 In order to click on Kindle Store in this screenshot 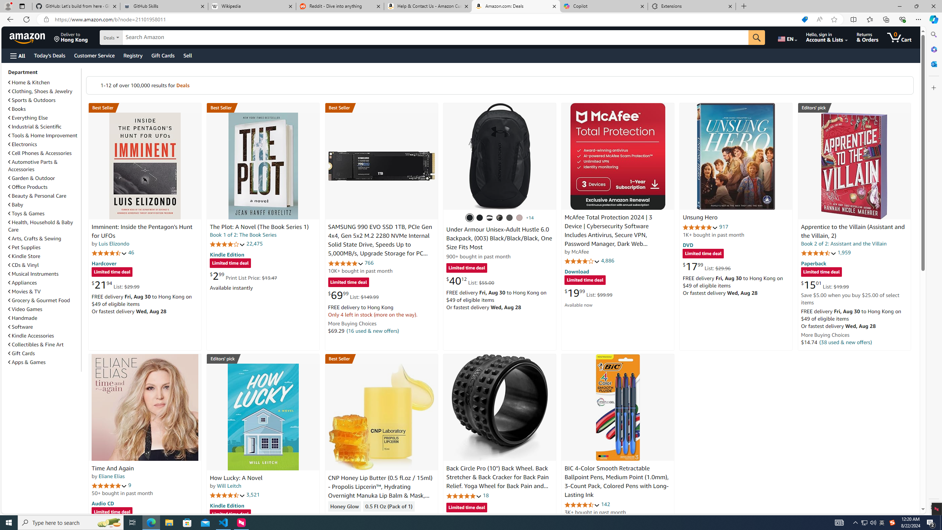, I will do `click(24, 256)`.